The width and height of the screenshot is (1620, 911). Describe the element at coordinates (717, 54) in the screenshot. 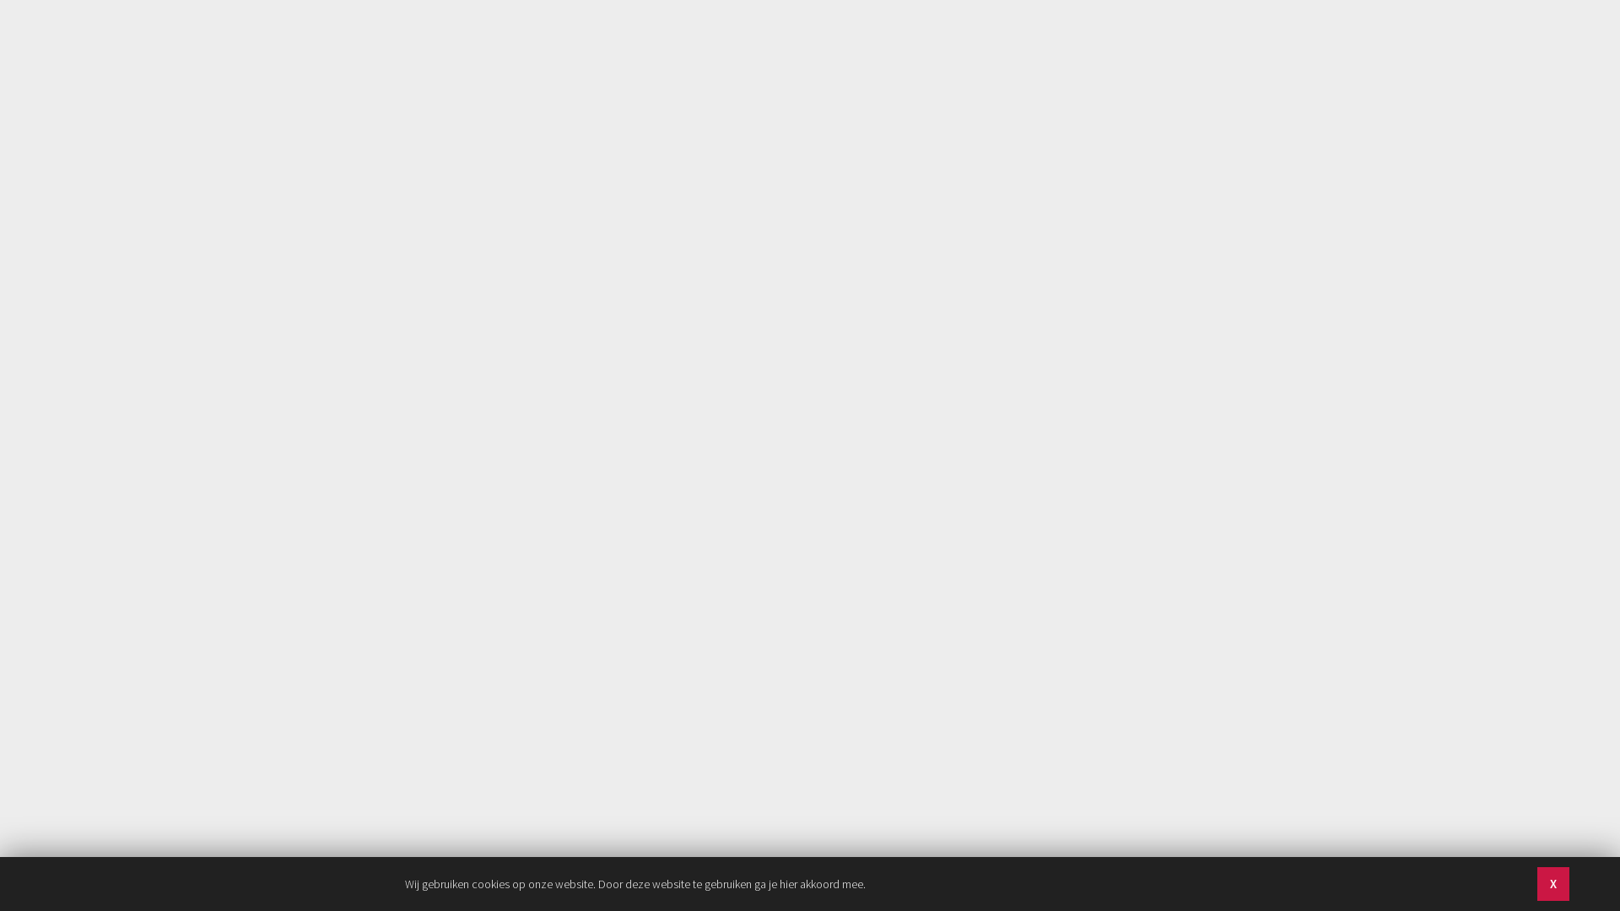

I see `HOME` at that location.